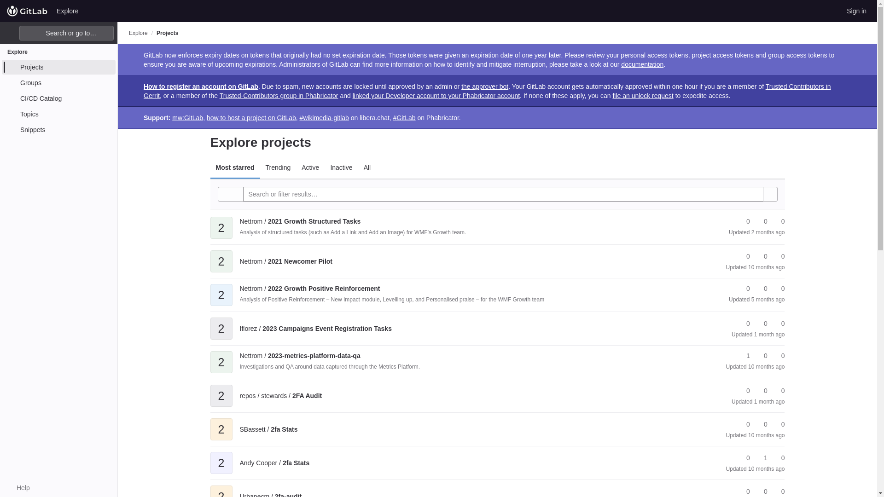 The width and height of the screenshot is (884, 497). What do you see at coordinates (58, 114) in the screenshot?
I see `Topics` at bounding box center [58, 114].